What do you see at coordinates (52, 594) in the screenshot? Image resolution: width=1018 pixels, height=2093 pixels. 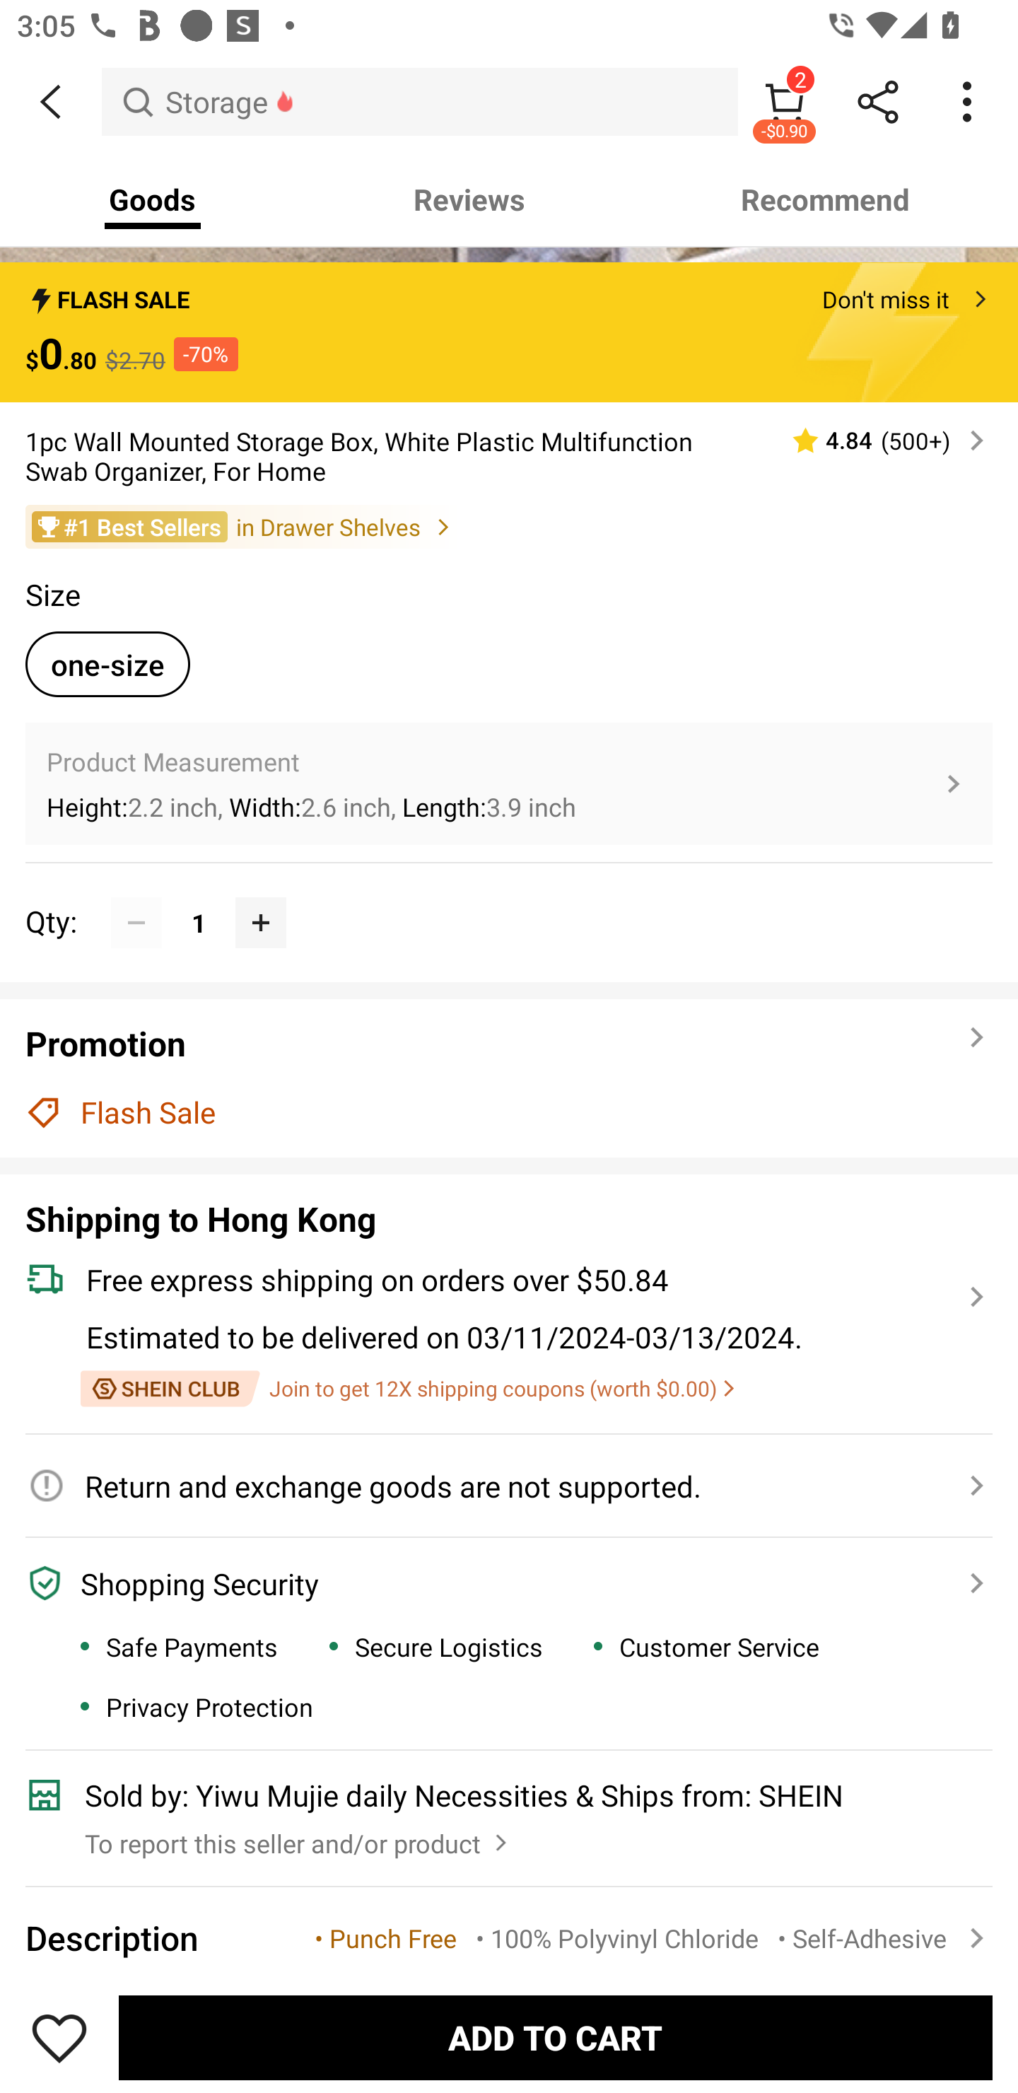 I see `Size` at bounding box center [52, 594].